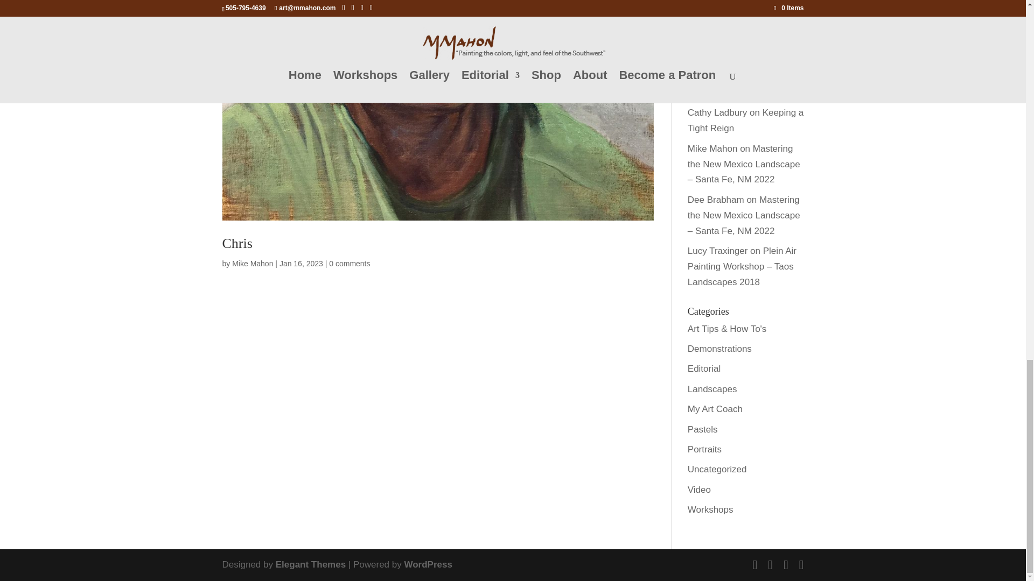  I want to click on Posts by Mike Mahon, so click(252, 263).